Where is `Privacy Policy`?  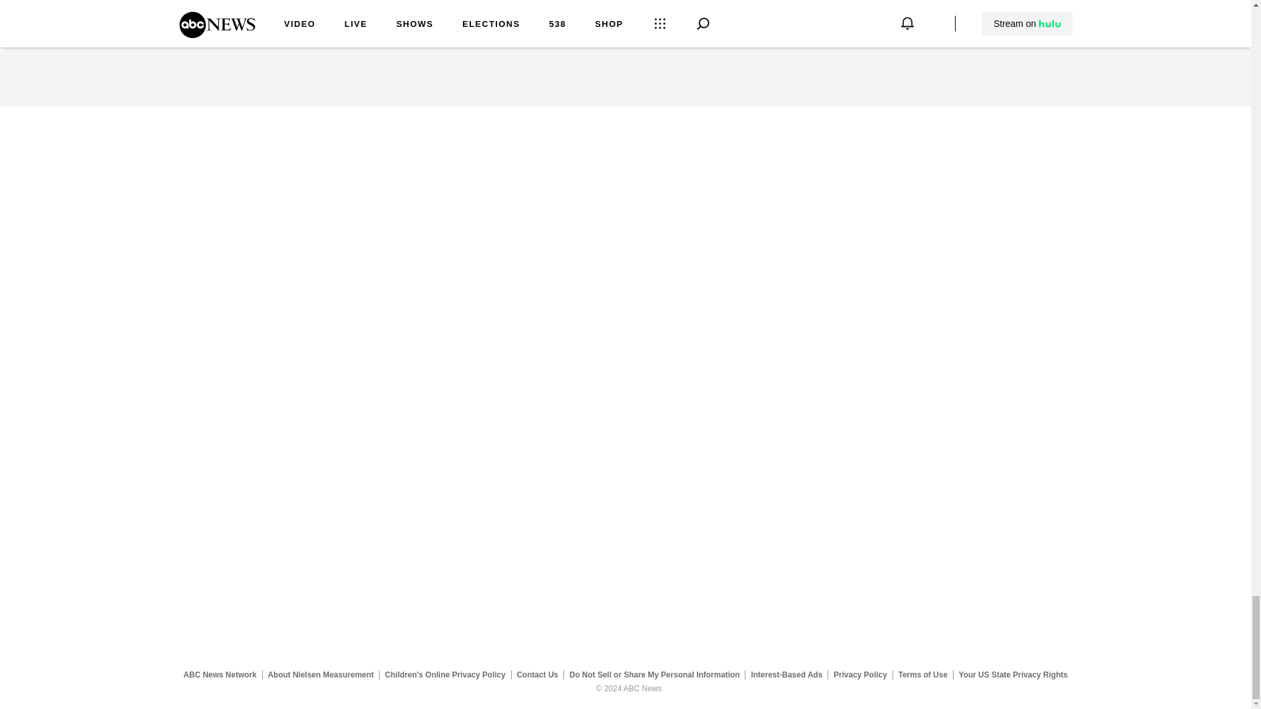 Privacy Policy is located at coordinates (860, 674).